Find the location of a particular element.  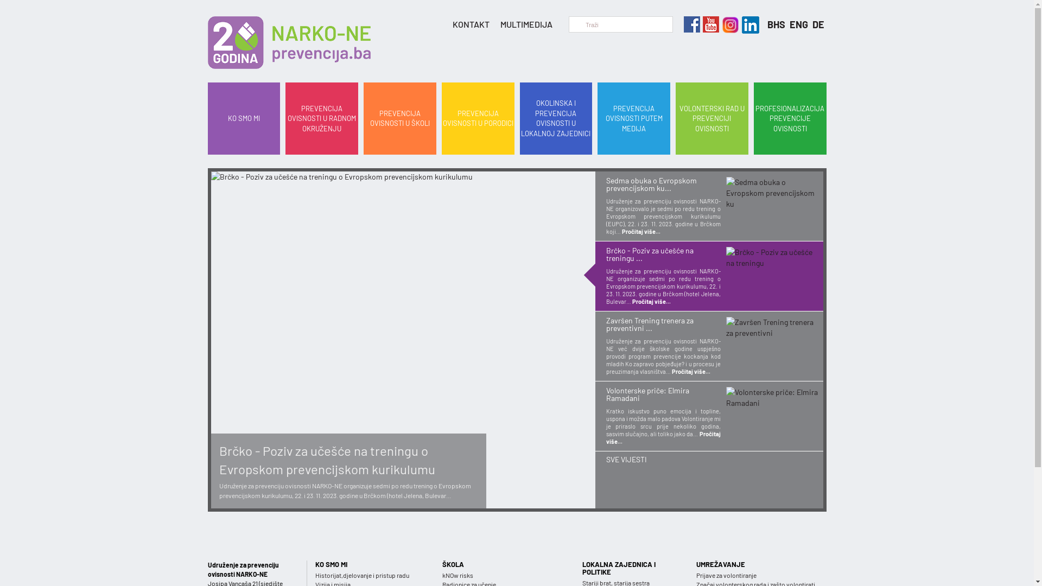

VOLONTERSKI RAD U PREVENCIJI OVISNOSTI is located at coordinates (712, 119).